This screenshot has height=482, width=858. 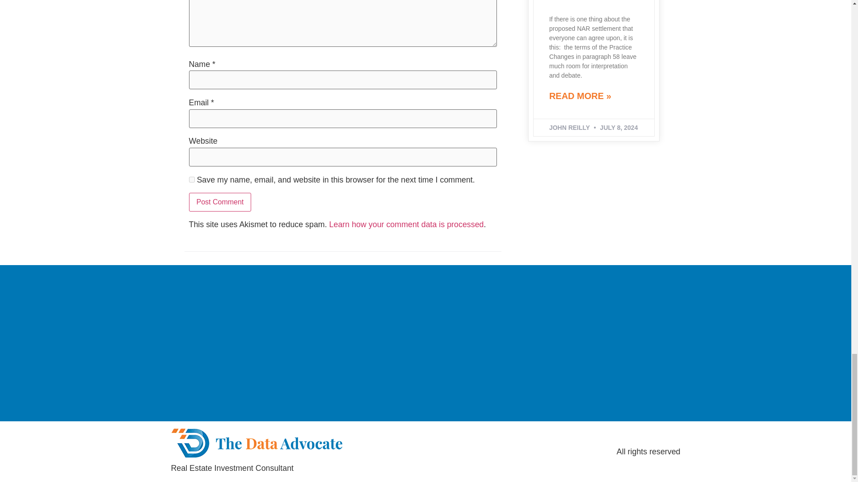 What do you see at coordinates (191, 179) in the screenshot?
I see `yes` at bounding box center [191, 179].